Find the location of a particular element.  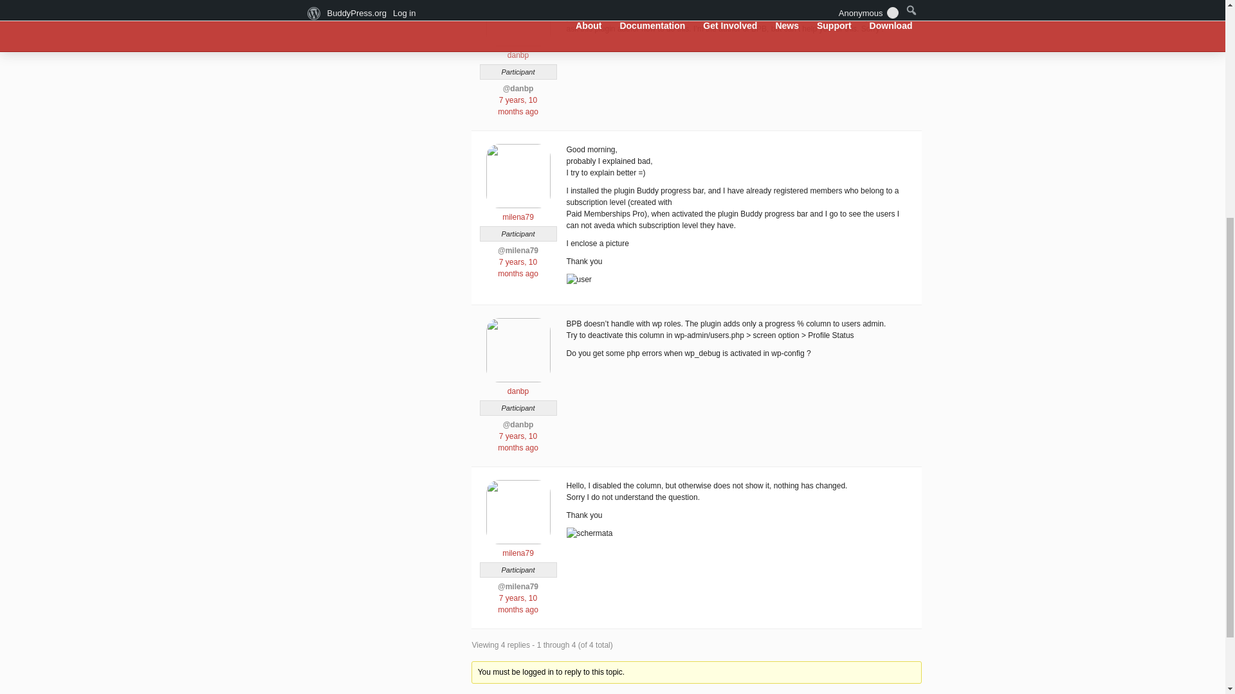

7 years, 10 months ago is located at coordinates (518, 267).